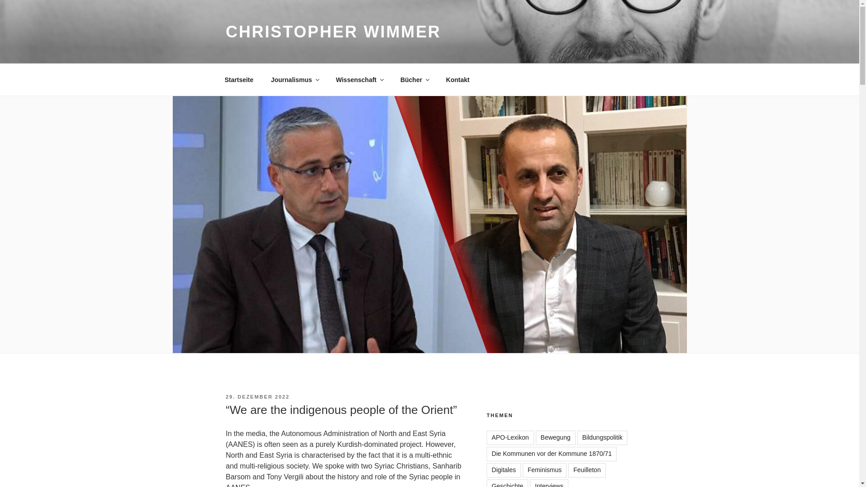 The height and width of the screenshot is (487, 866). What do you see at coordinates (333, 32) in the screenshot?
I see `CHRISTOPHER WIMMER` at bounding box center [333, 32].